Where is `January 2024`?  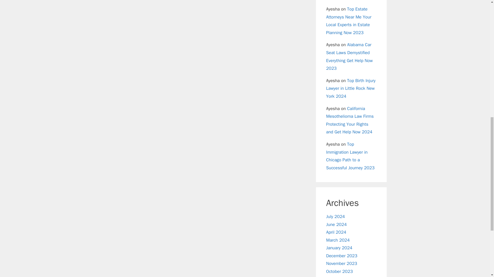 January 2024 is located at coordinates (339, 248).